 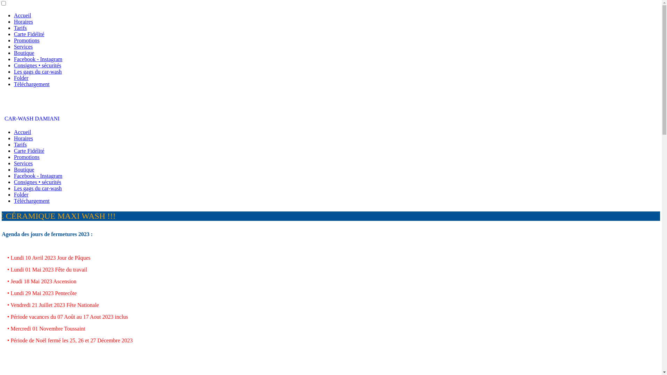 I want to click on Boutique, so click(x=24, y=53).